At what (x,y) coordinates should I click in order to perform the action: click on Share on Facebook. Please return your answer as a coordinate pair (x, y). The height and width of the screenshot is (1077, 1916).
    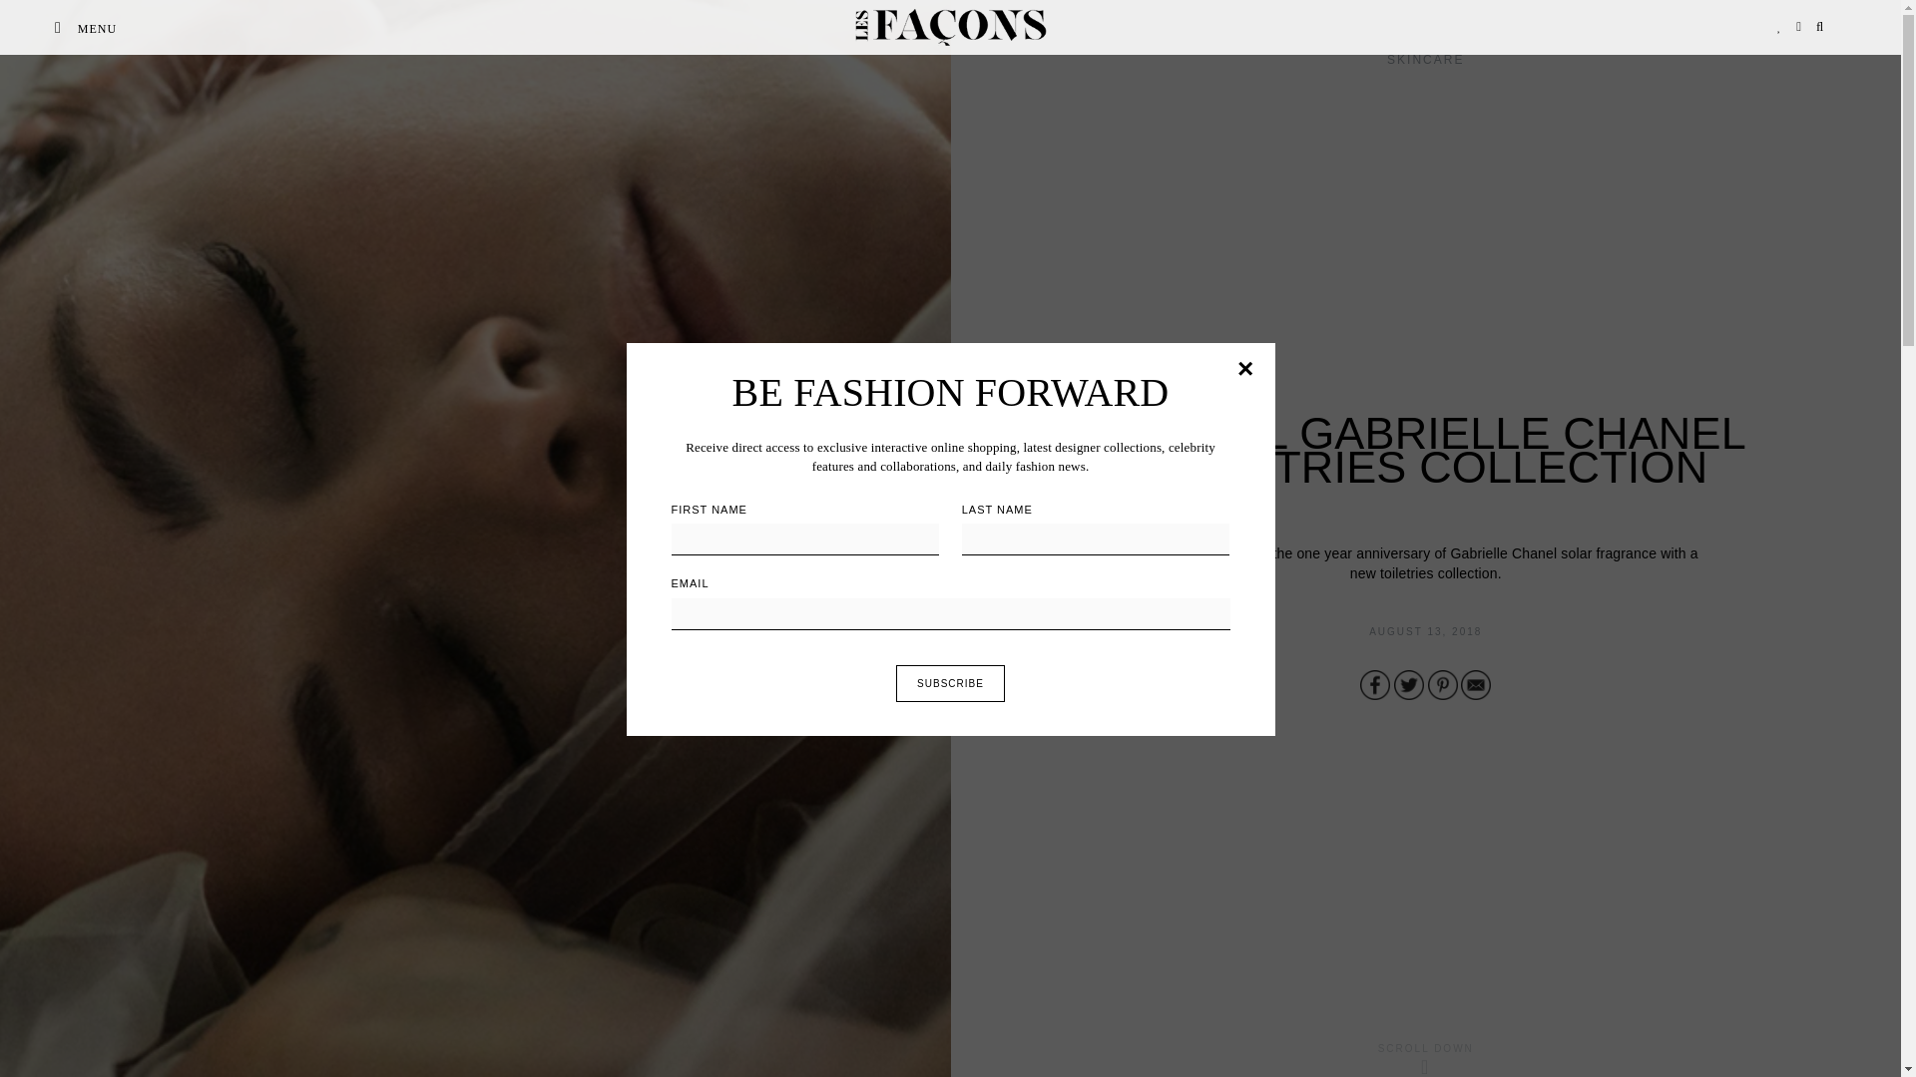
    Looking at the image, I should click on (1375, 684).